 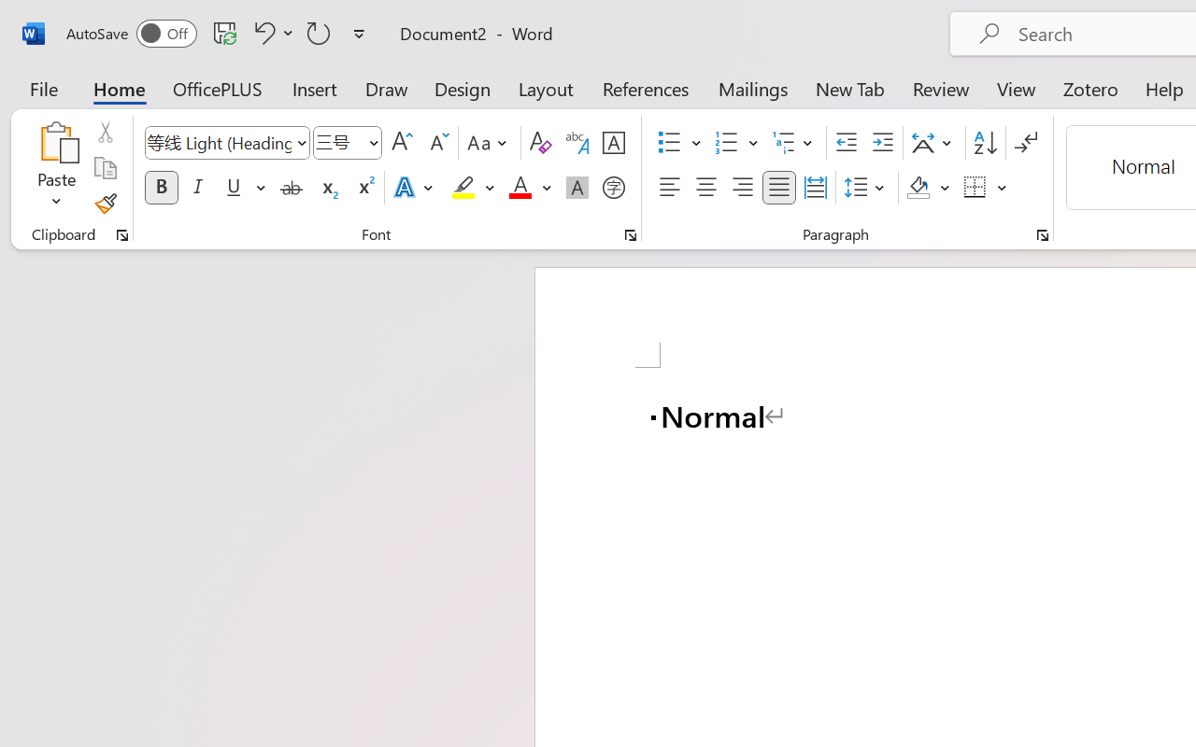 What do you see at coordinates (577, 143) in the screenshot?
I see `Phonetic Guide...` at bounding box center [577, 143].